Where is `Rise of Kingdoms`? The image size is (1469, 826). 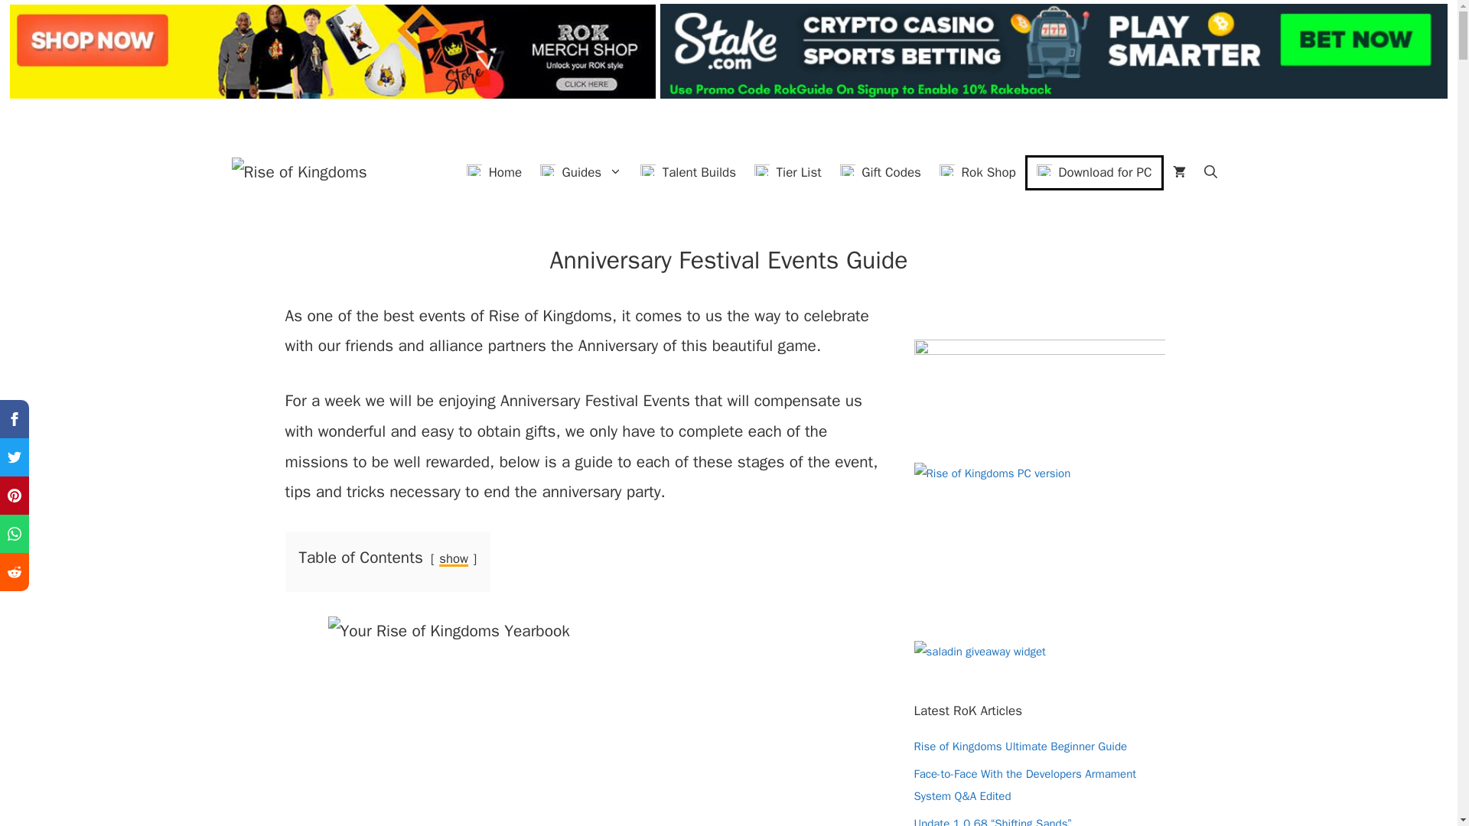
Rise of Kingdoms is located at coordinates (298, 173).